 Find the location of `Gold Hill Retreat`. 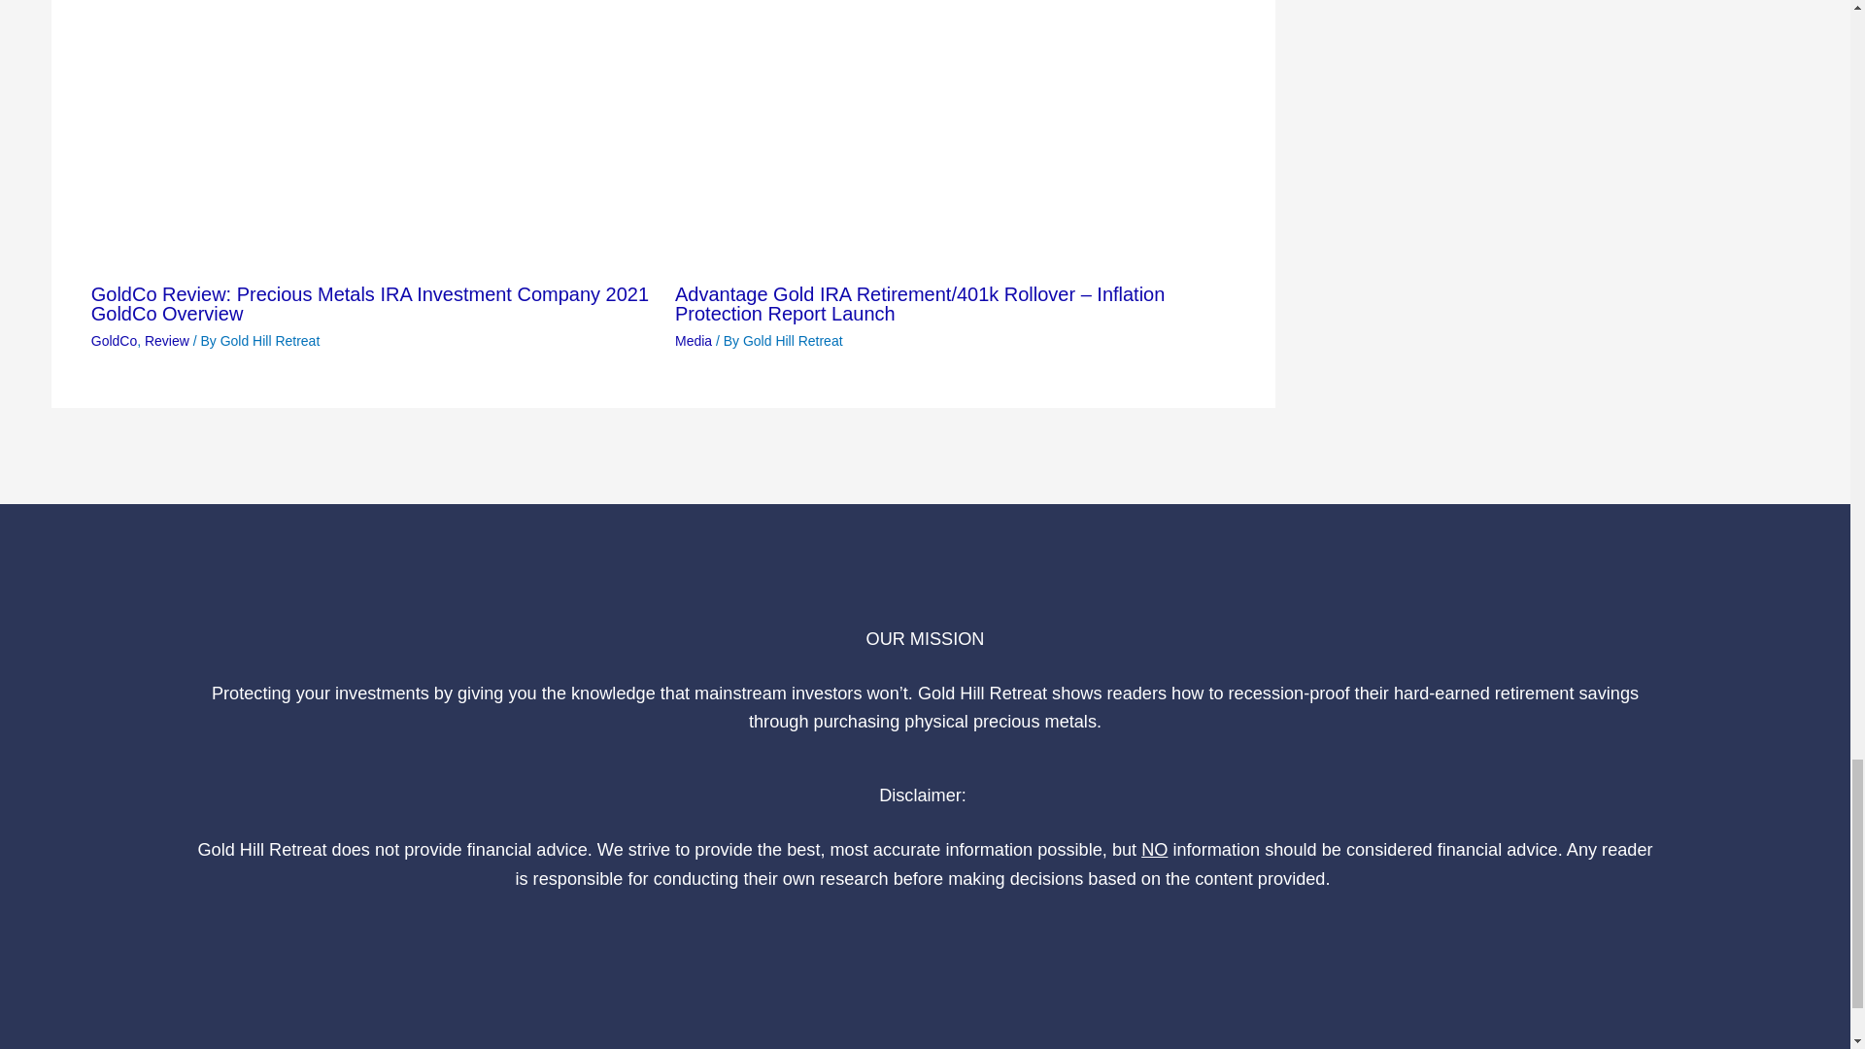

Gold Hill Retreat is located at coordinates (793, 340).